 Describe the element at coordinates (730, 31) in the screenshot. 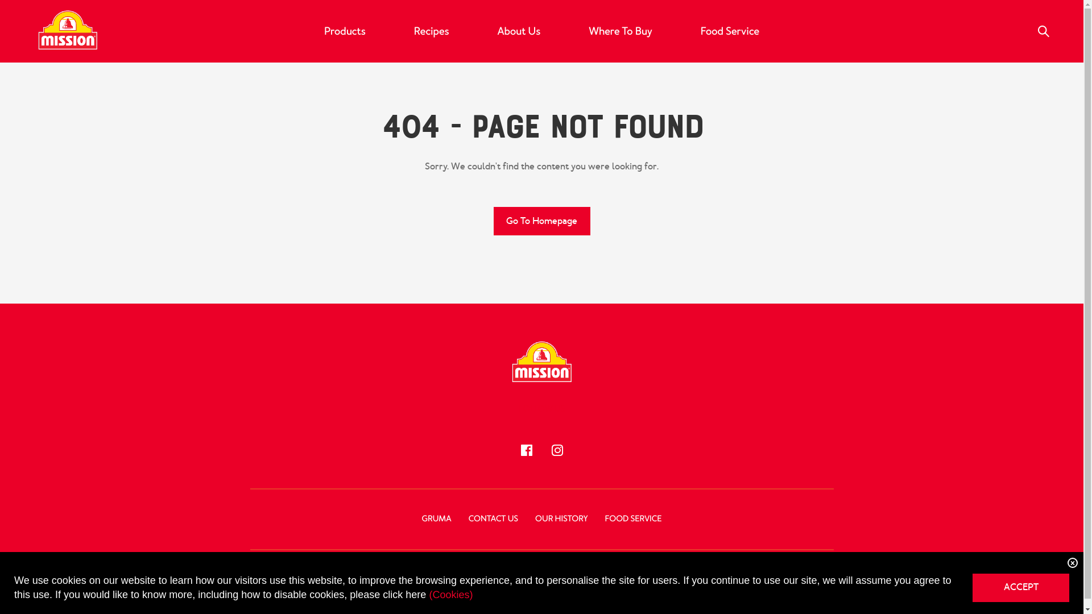

I see `Food Service` at that location.